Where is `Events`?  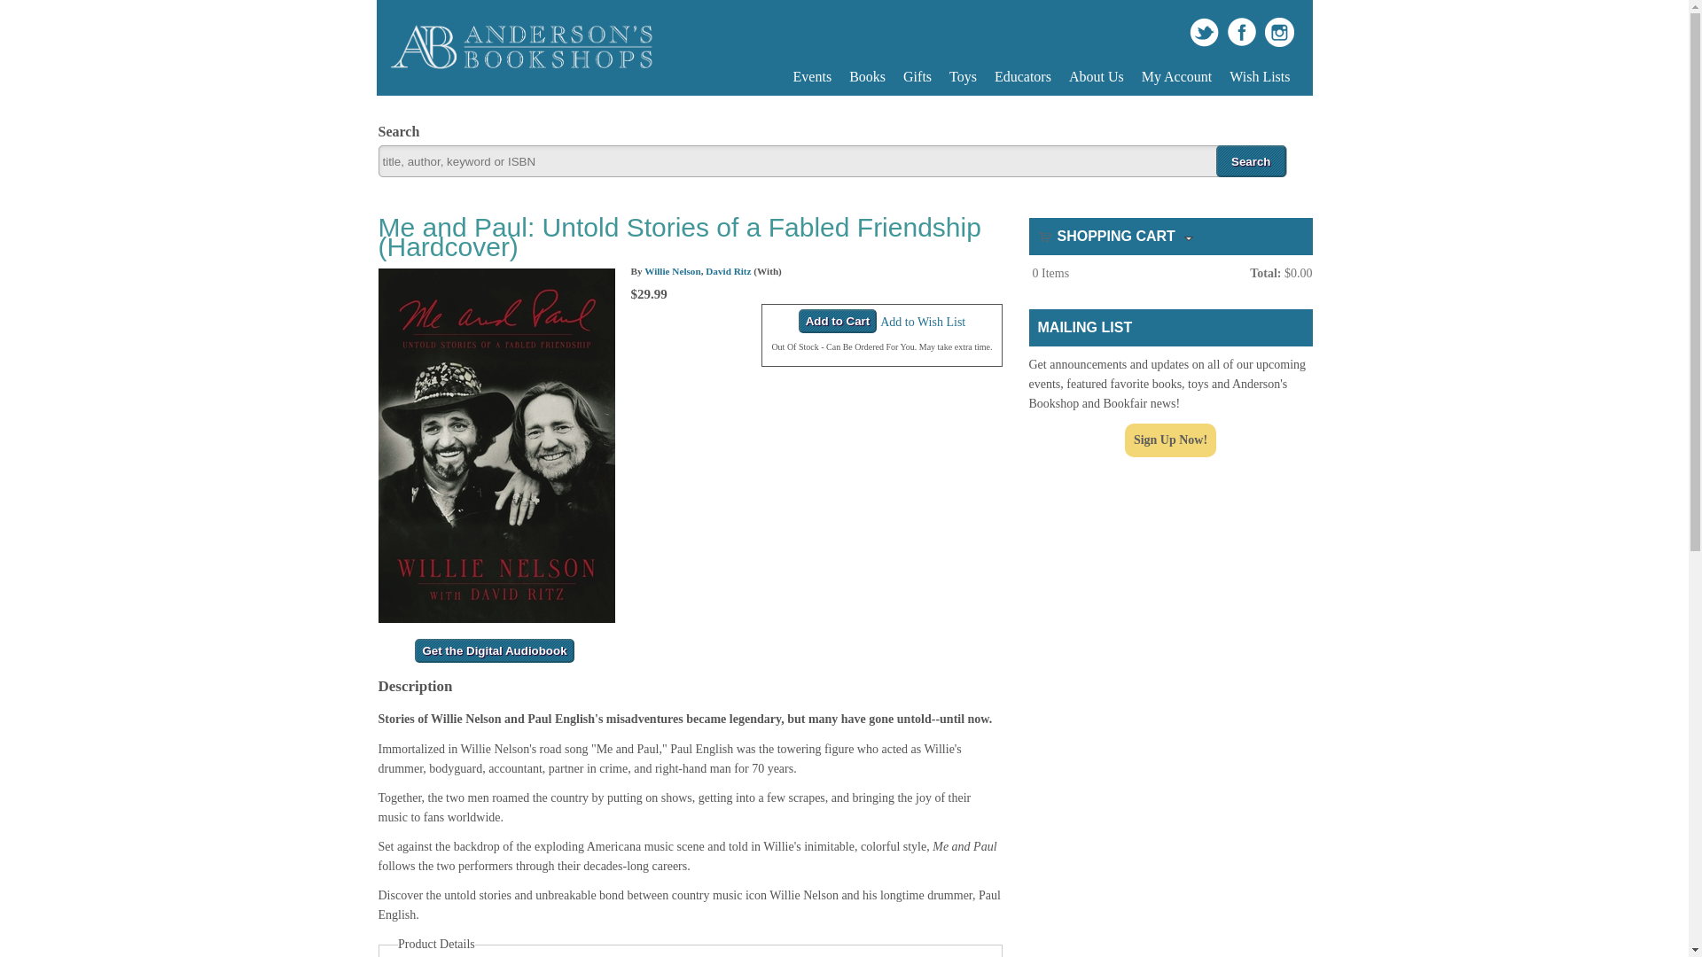
Events is located at coordinates (812, 76).